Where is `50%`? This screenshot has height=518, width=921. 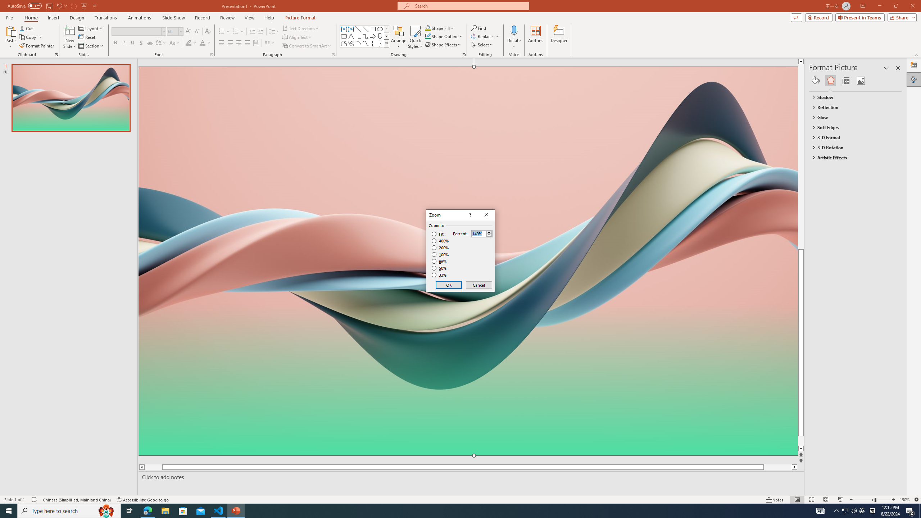
50% is located at coordinates (440, 268).